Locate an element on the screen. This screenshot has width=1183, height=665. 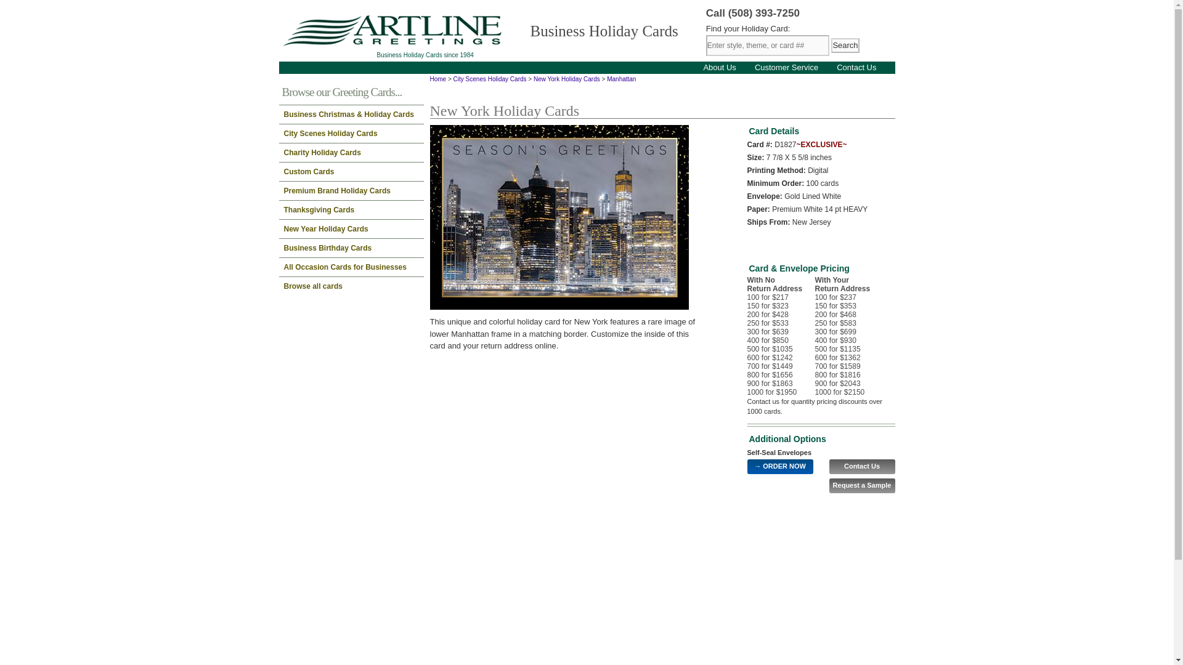
About Us is located at coordinates (719, 66).